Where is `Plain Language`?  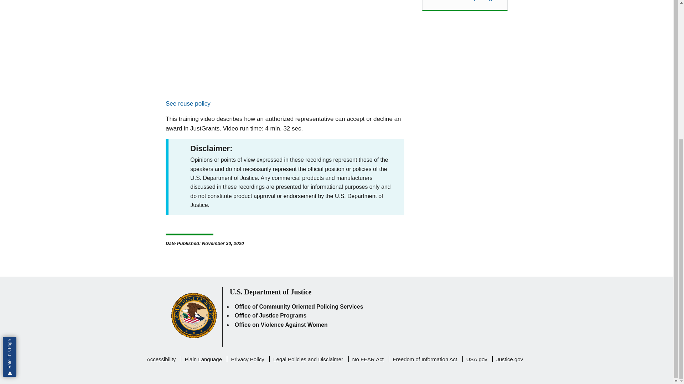
Plain Language is located at coordinates (203, 359).